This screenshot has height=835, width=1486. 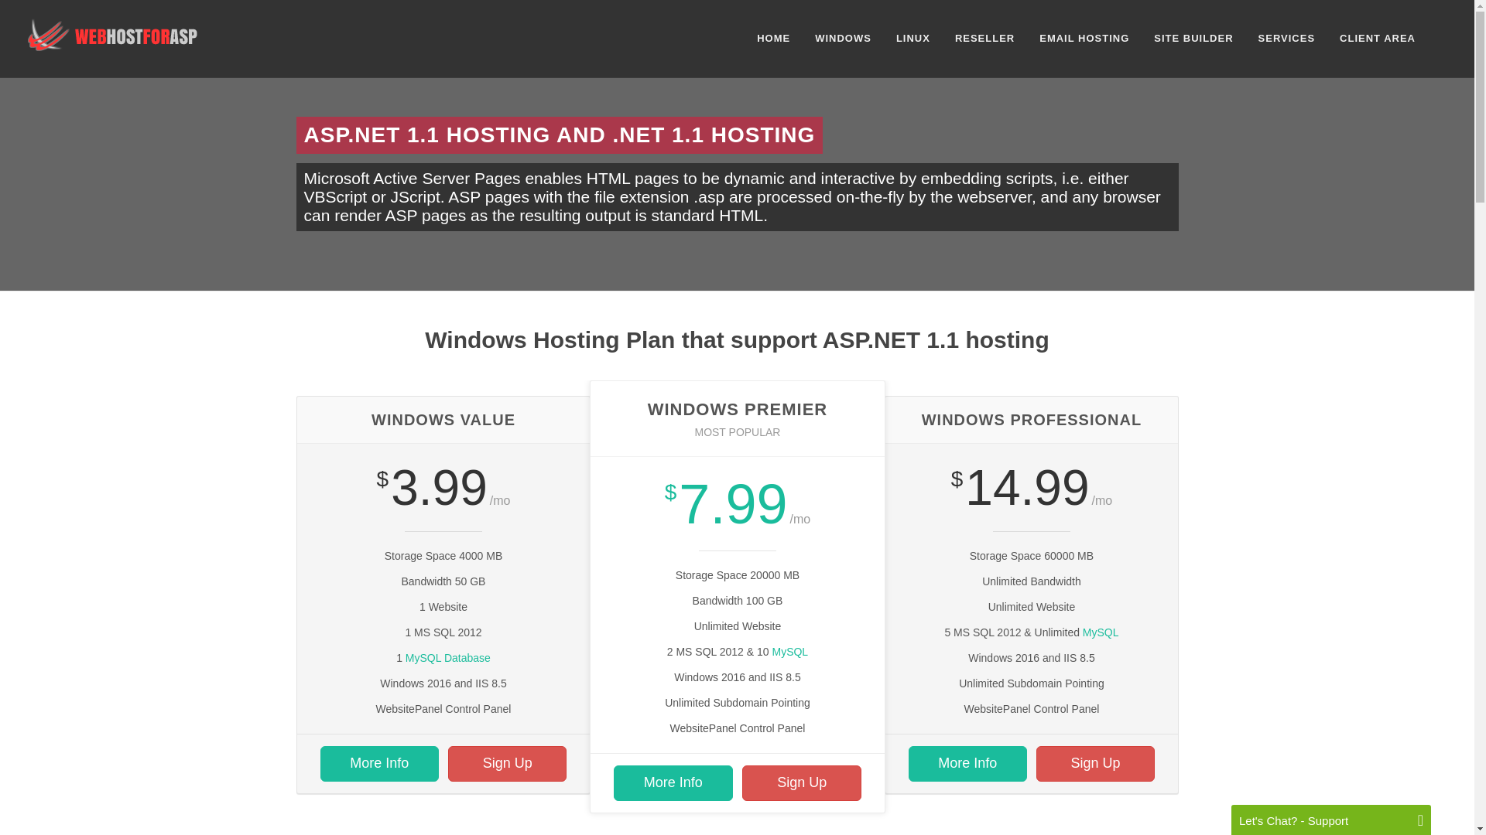 What do you see at coordinates (984, 39) in the screenshot?
I see `RESELLER` at bounding box center [984, 39].